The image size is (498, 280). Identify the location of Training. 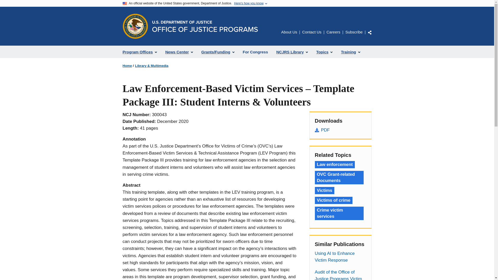
(350, 52).